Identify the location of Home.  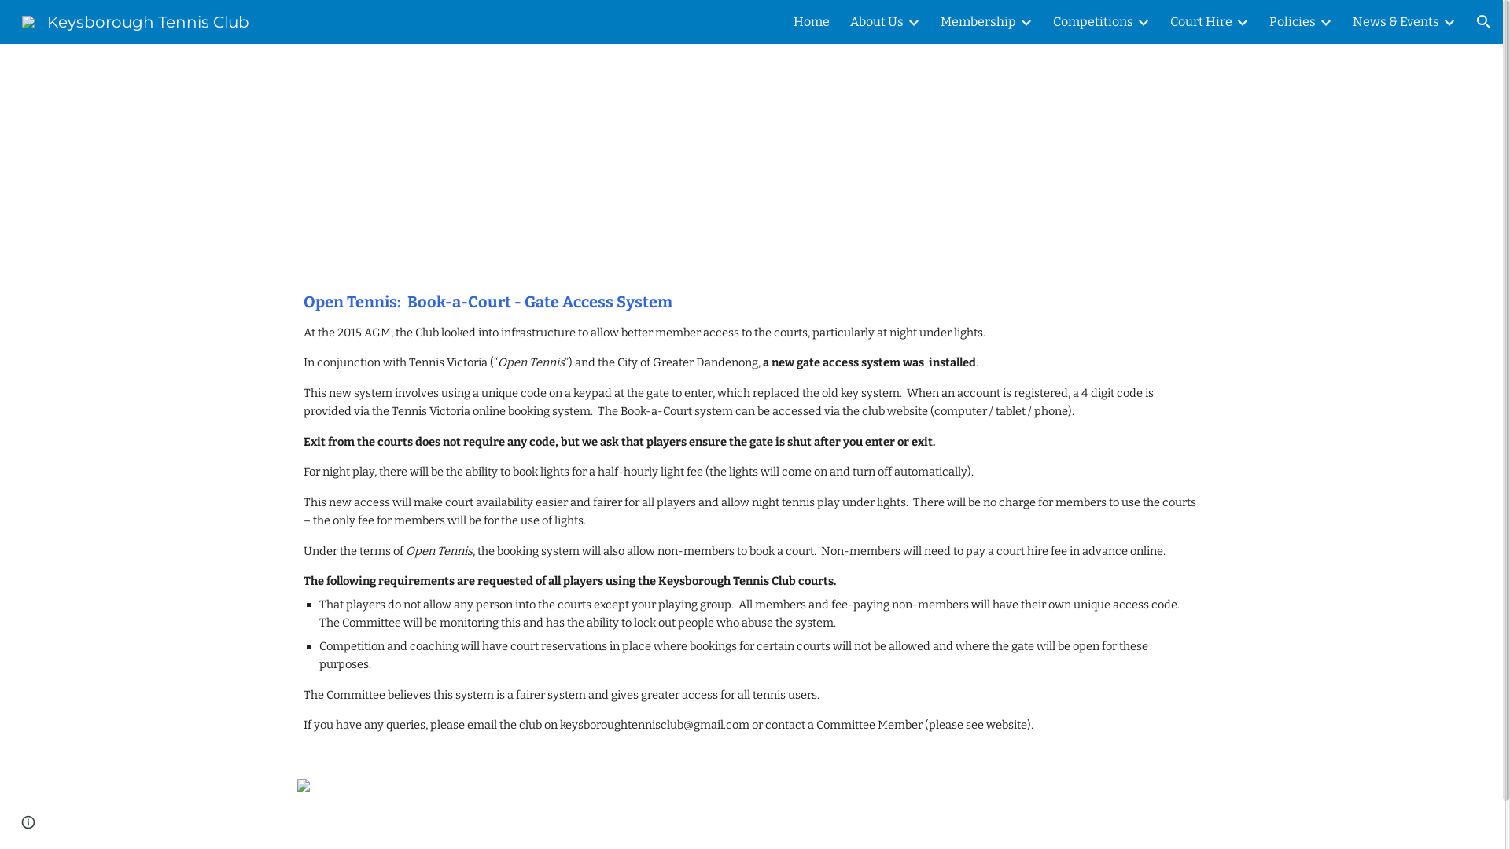
(812, 22).